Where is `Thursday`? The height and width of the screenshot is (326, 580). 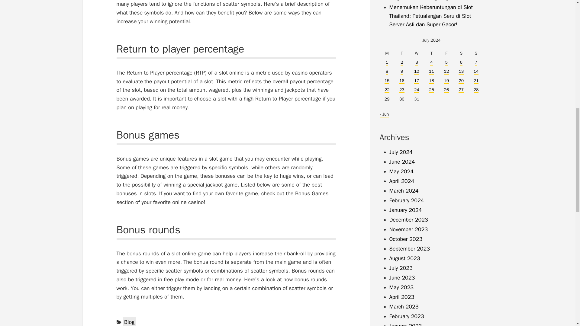 Thursday is located at coordinates (431, 53).